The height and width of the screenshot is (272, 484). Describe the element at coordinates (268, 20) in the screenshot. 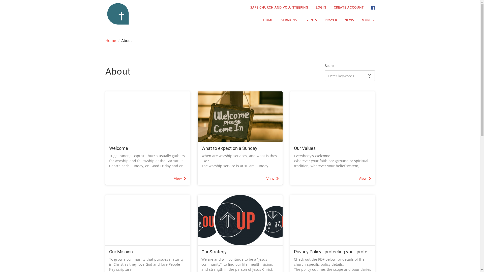

I see `HOME` at that location.